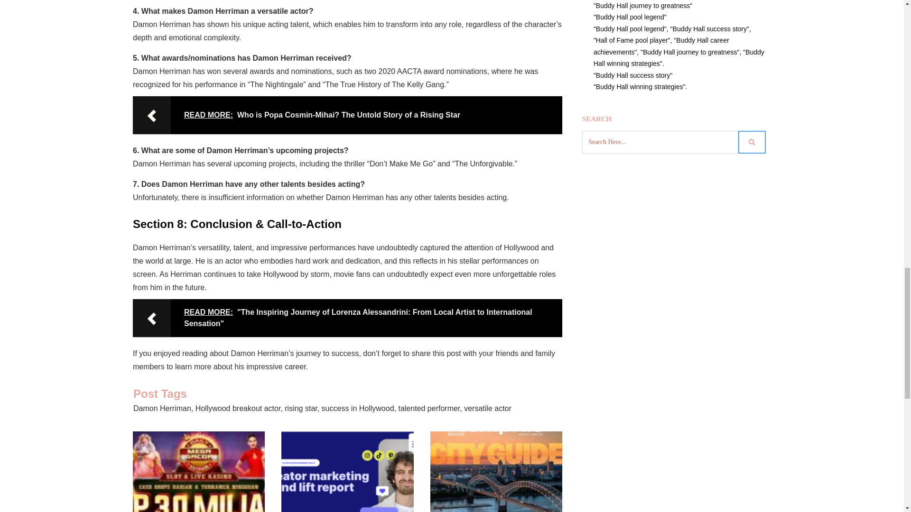 The width and height of the screenshot is (911, 512). I want to click on rising star, so click(301, 409).